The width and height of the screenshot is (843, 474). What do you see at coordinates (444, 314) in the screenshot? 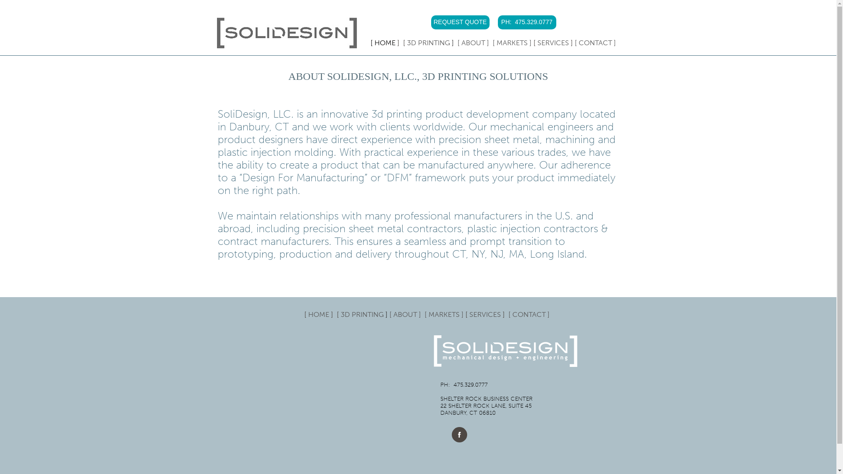
I see `[ MARKETS ]` at bounding box center [444, 314].